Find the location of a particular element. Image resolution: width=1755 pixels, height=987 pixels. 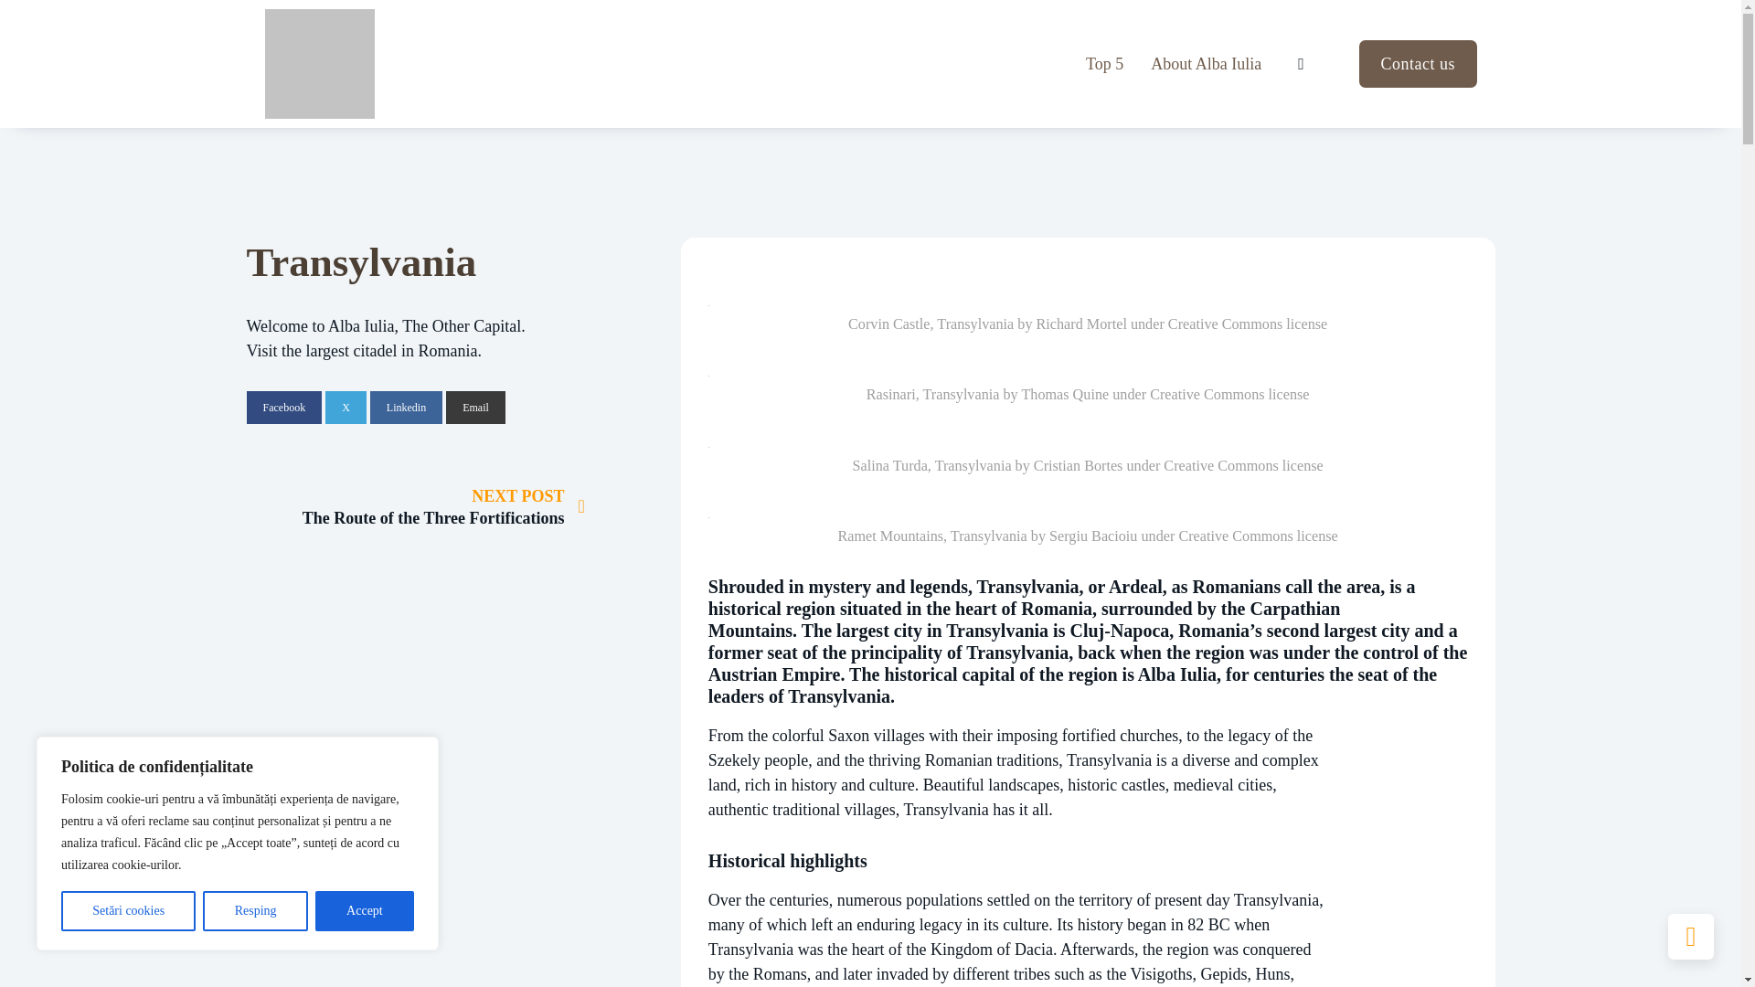

Resping is located at coordinates (406, 408).